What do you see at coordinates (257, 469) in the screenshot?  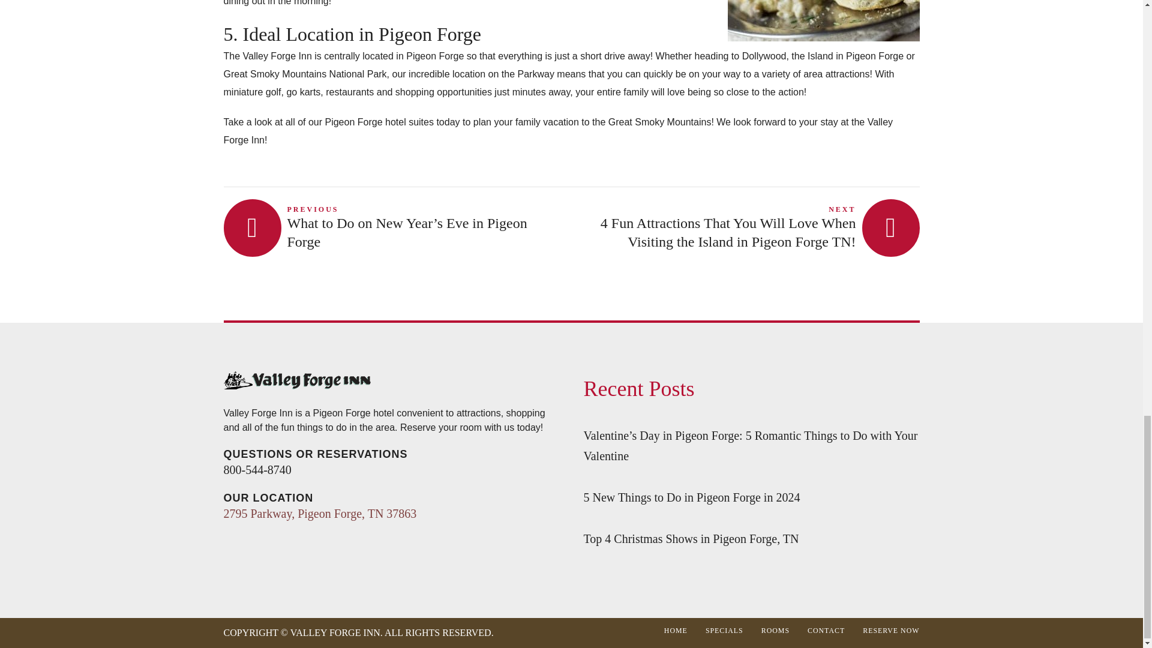 I see `800-544-8740` at bounding box center [257, 469].